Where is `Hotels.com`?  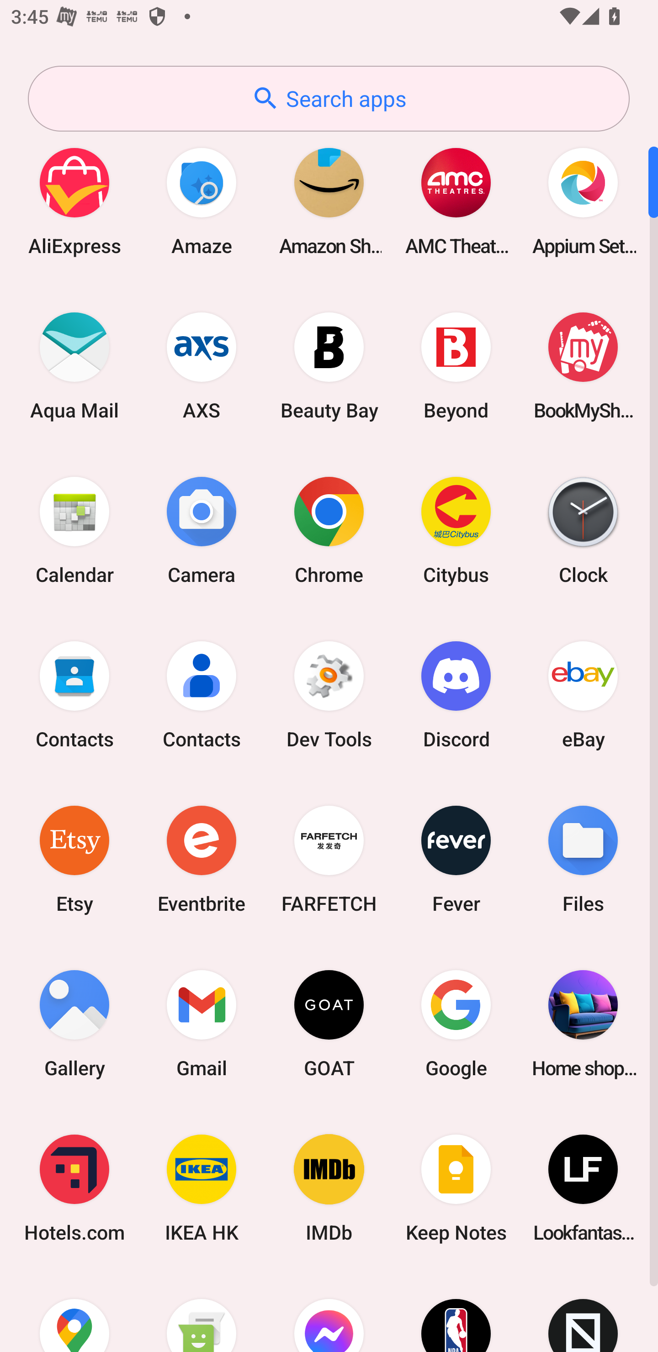 Hotels.com is located at coordinates (74, 1188).